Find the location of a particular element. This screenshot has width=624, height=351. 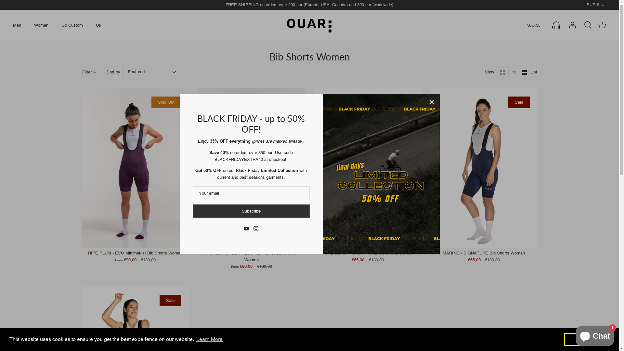

Women is located at coordinates (41, 25).